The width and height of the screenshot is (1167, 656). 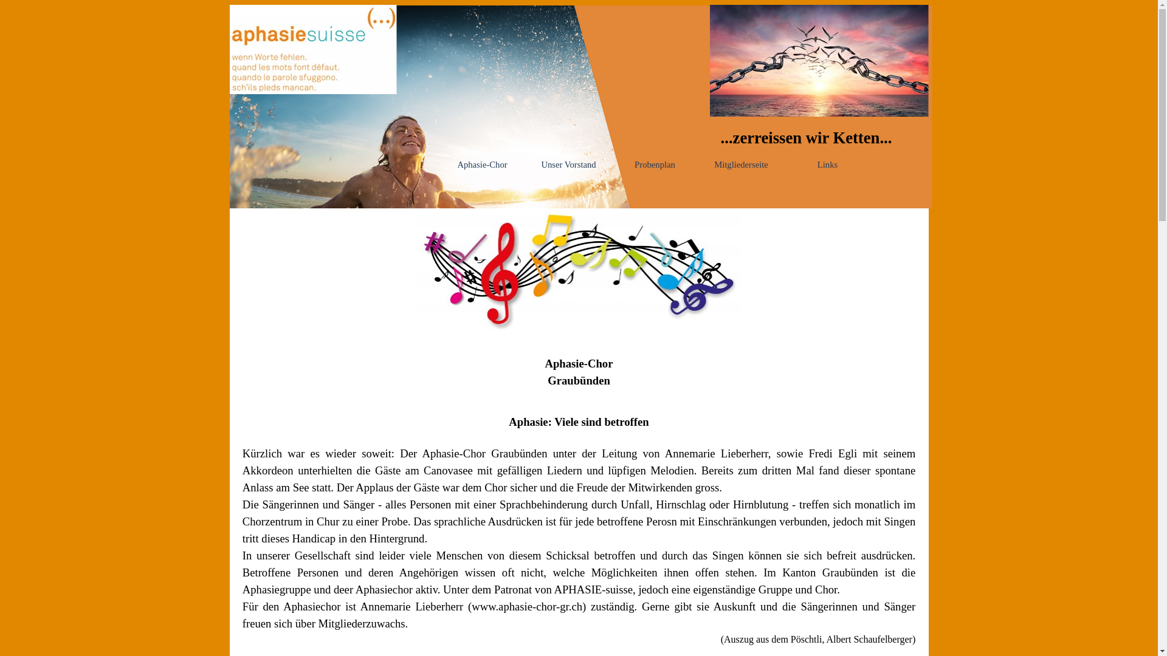 What do you see at coordinates (827, 165) in the screenshot?
I see `Links` at bounding box center [827, 165].